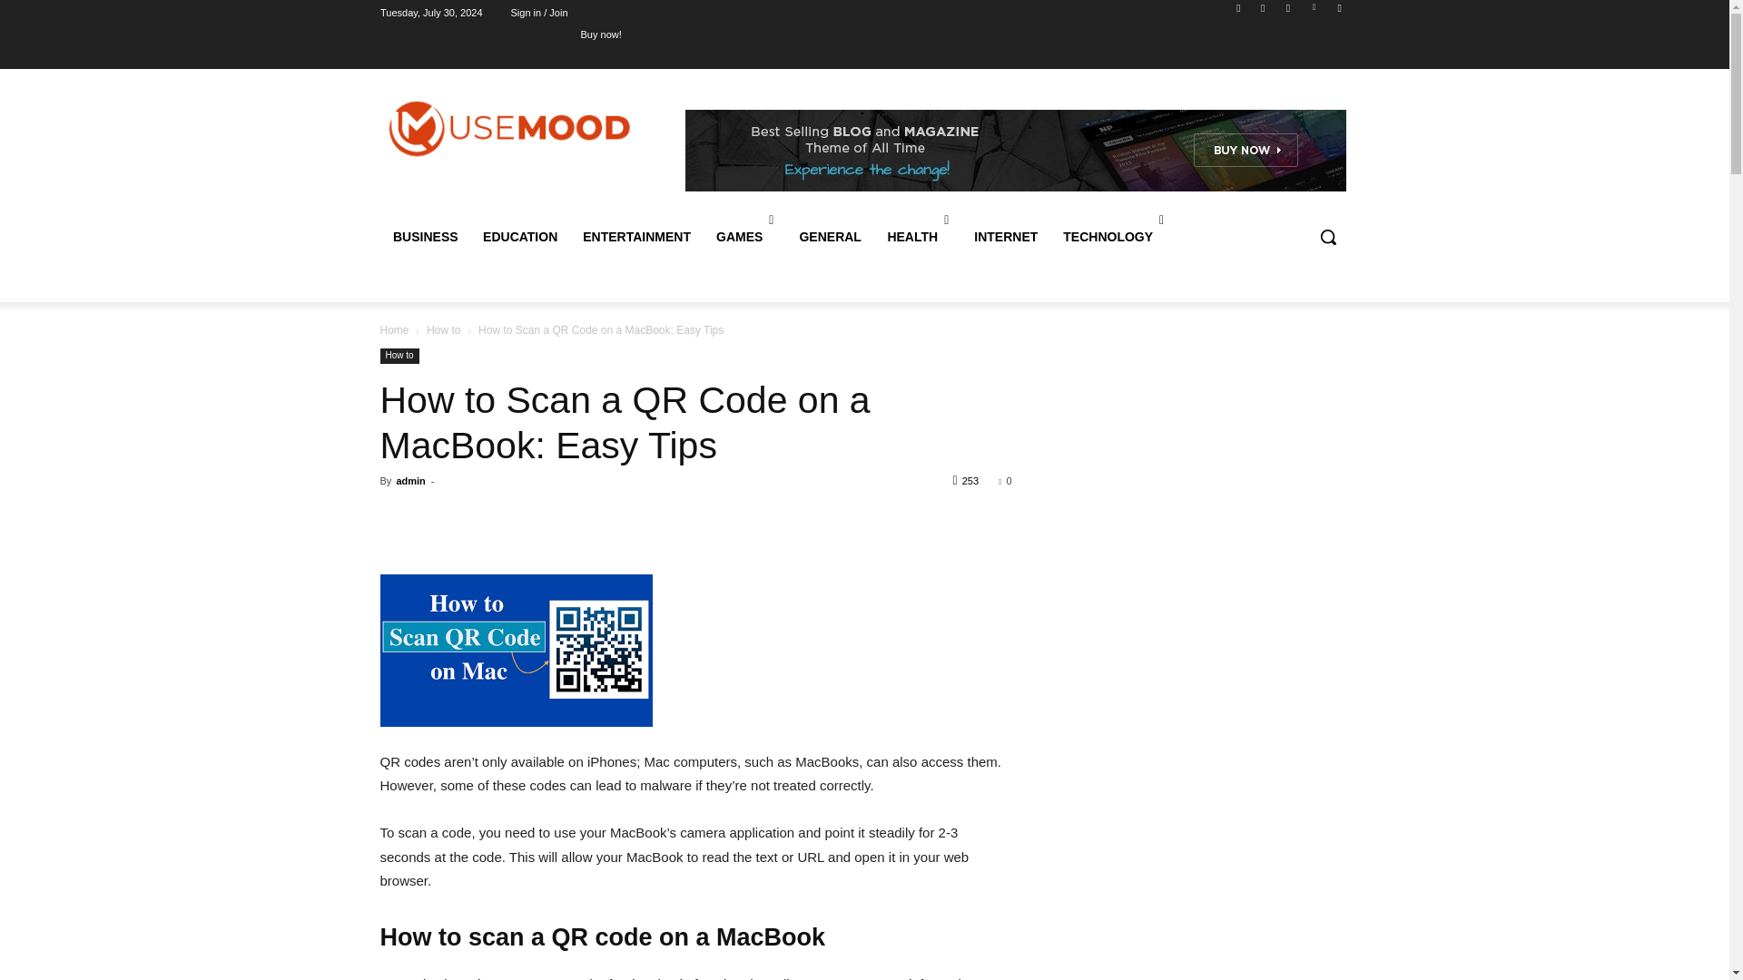  I want to click on Twitter, so click(1287, 12).